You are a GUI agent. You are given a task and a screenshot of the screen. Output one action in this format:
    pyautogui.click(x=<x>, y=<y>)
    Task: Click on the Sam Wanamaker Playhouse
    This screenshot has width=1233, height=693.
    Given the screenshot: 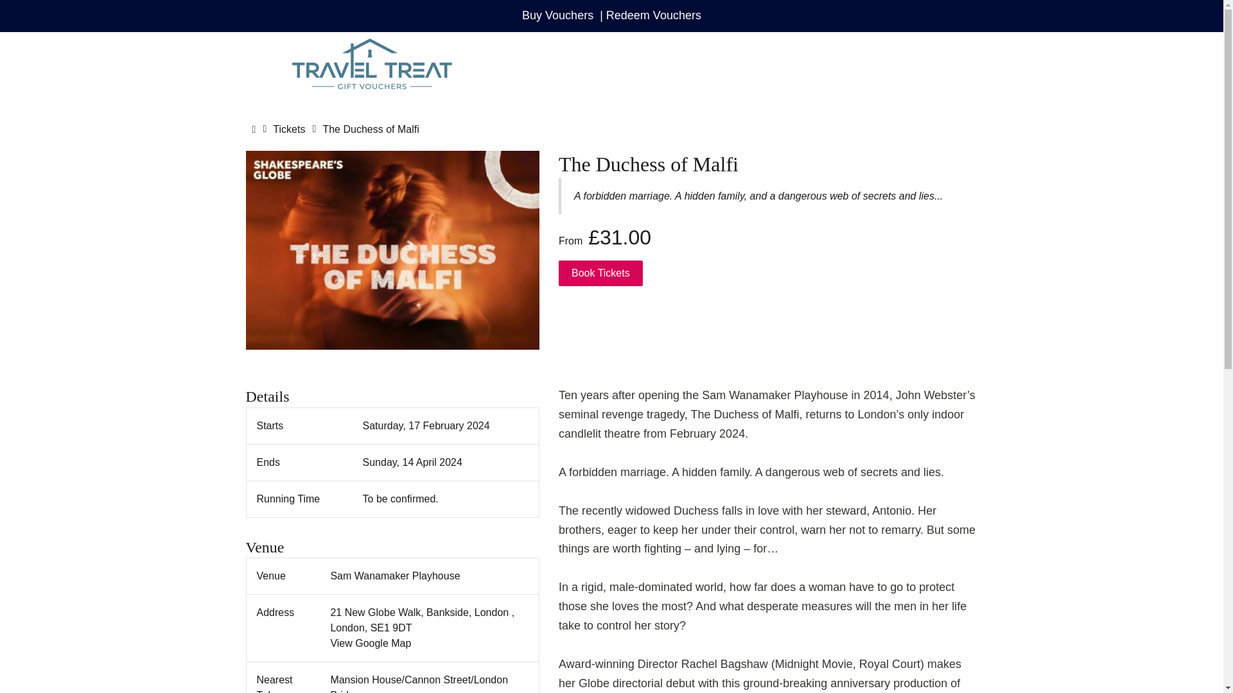 What is the action you would take?
    pyautogui.click(x=395, y=576)
    